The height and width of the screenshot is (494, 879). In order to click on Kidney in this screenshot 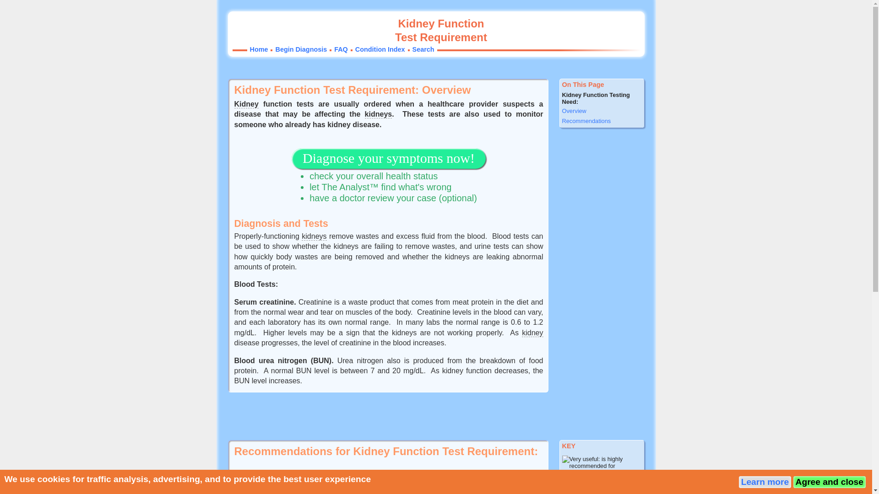, I will do `click(246, 104)`.